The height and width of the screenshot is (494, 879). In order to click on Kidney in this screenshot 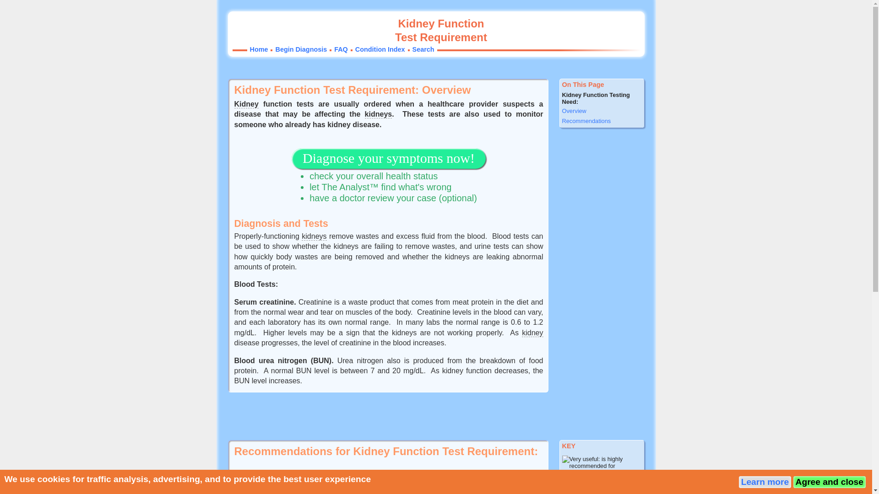, I will do `click(246, 104)`.